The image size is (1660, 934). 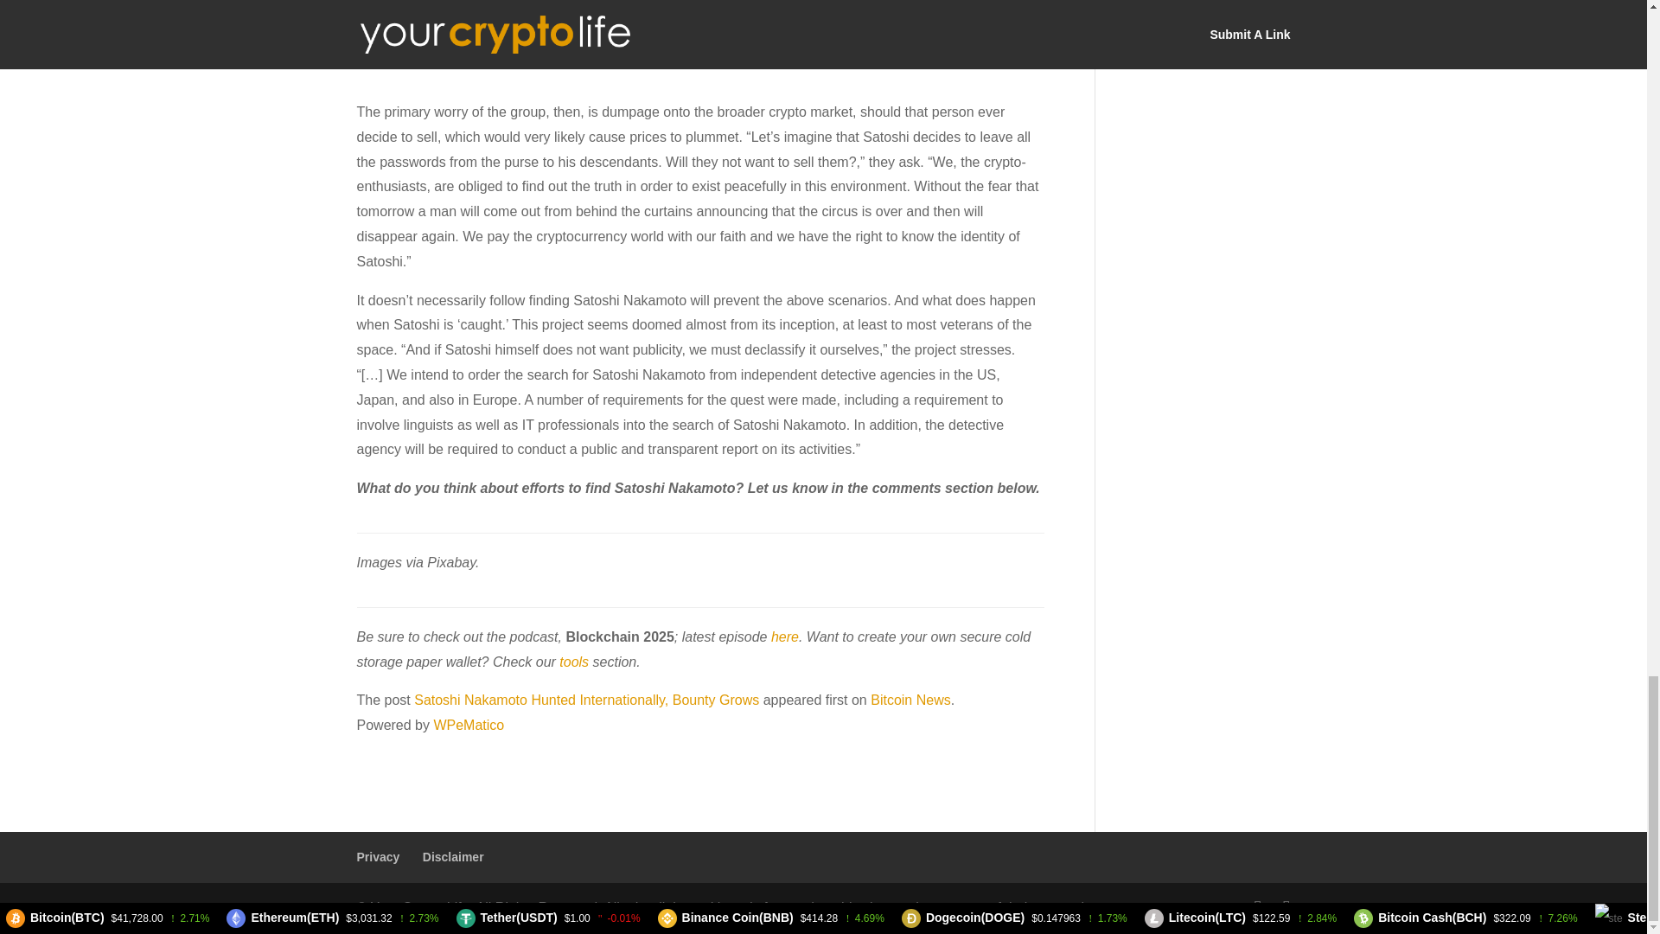 What do you see at coordinates (378, 856) in the screenshot?
I see `Privacy` at bounding box center [378, 856].